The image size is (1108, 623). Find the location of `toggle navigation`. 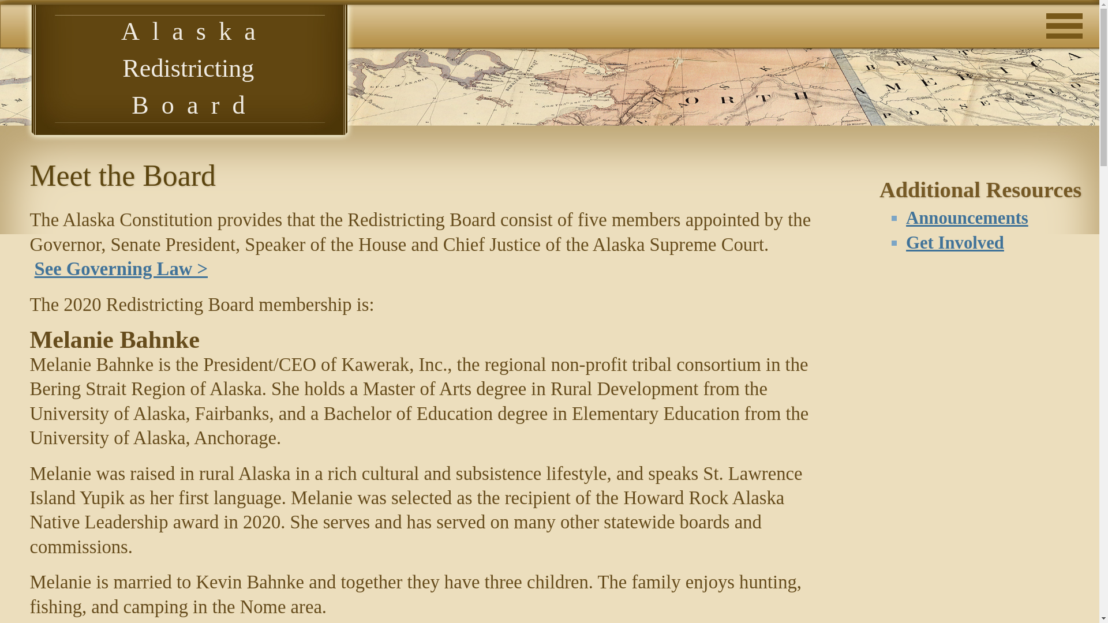

toggle navigation is located at coordinates (1066, 14).